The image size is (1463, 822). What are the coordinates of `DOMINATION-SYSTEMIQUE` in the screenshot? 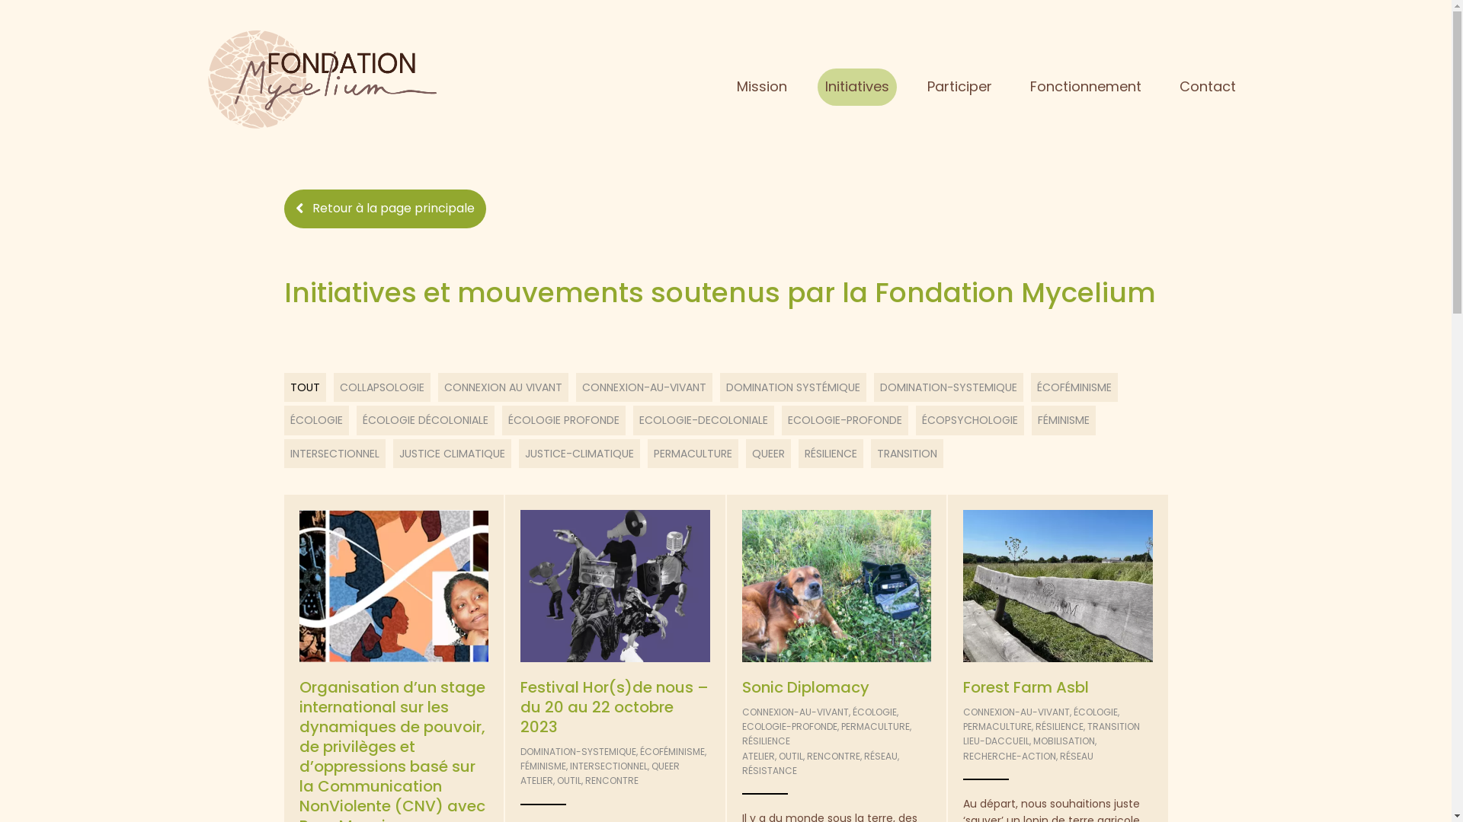 It's located at (578, 752).